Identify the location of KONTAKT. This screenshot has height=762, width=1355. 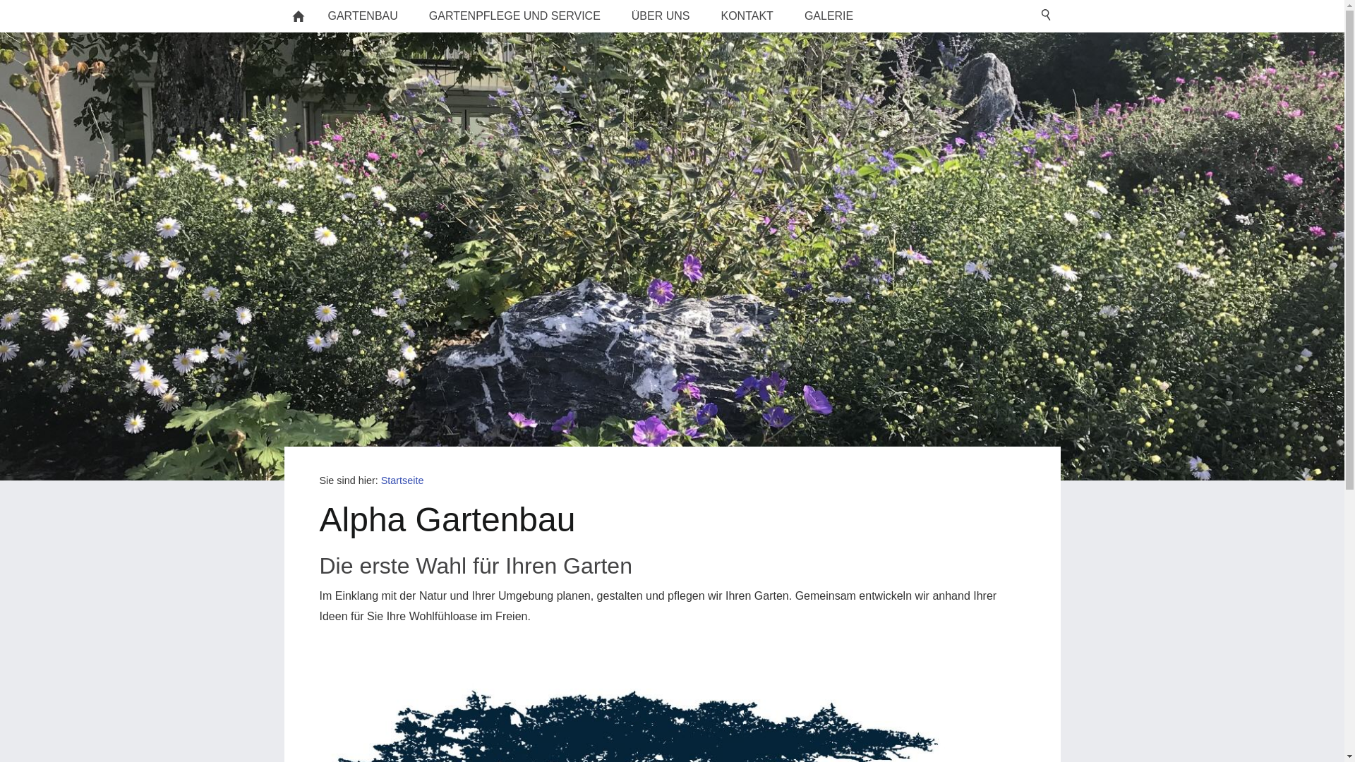
(747, 16).